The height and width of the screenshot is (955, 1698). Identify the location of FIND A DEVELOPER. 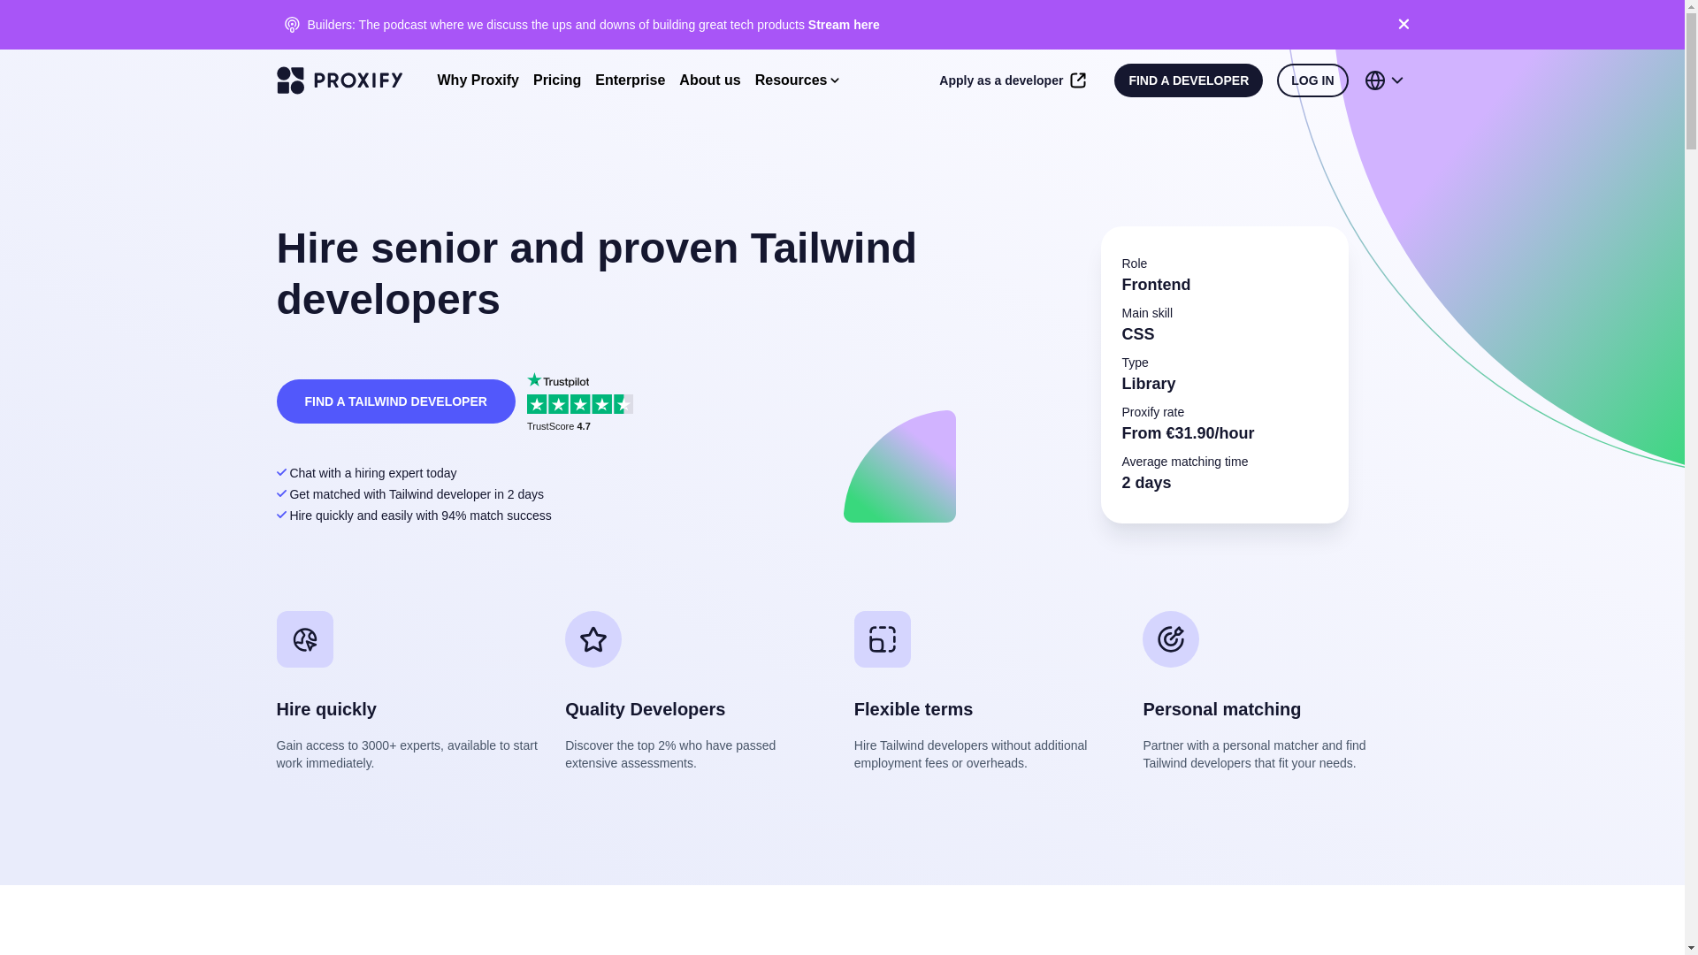
(1189, 80).